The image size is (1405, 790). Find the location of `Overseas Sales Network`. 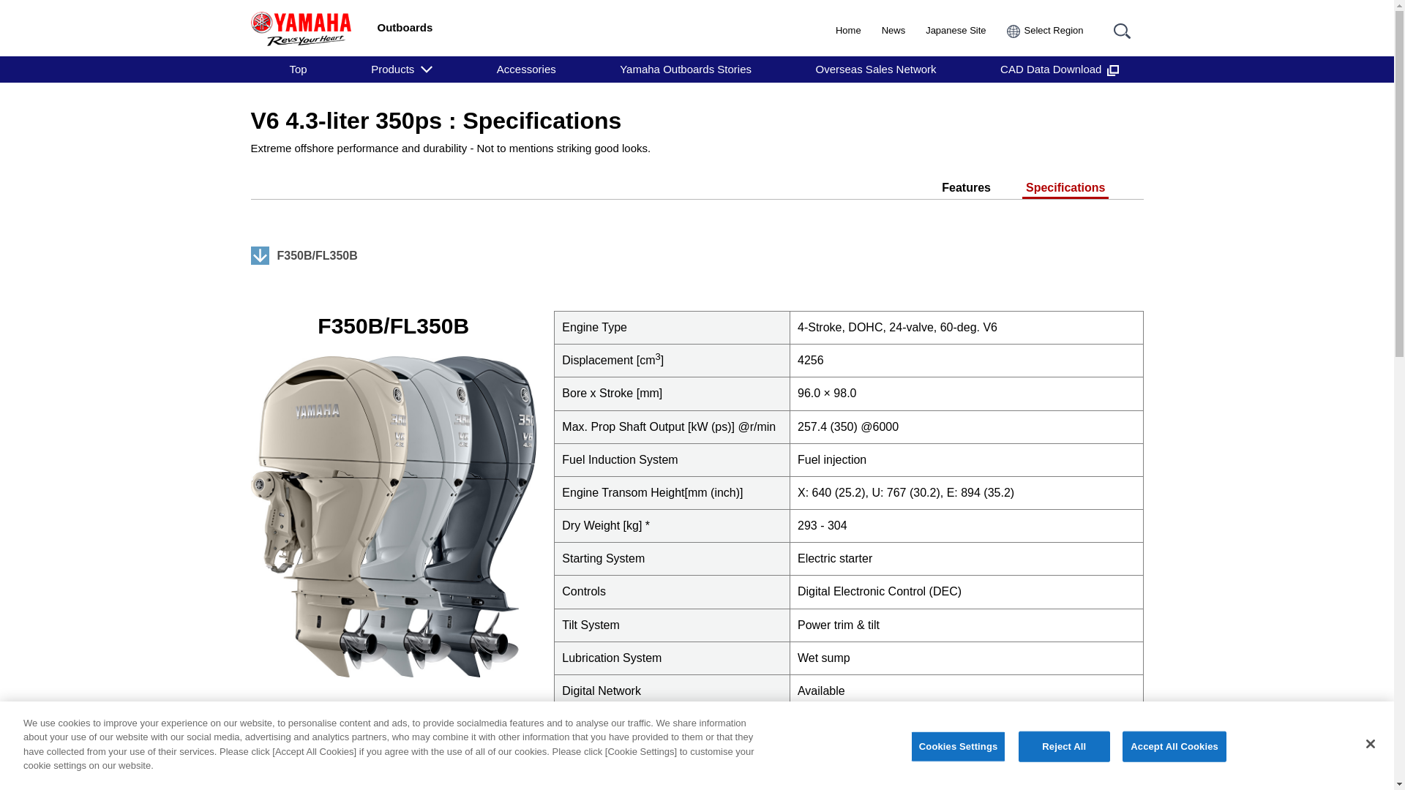

Overseas Sales Network is located at coordinates (877, 69).